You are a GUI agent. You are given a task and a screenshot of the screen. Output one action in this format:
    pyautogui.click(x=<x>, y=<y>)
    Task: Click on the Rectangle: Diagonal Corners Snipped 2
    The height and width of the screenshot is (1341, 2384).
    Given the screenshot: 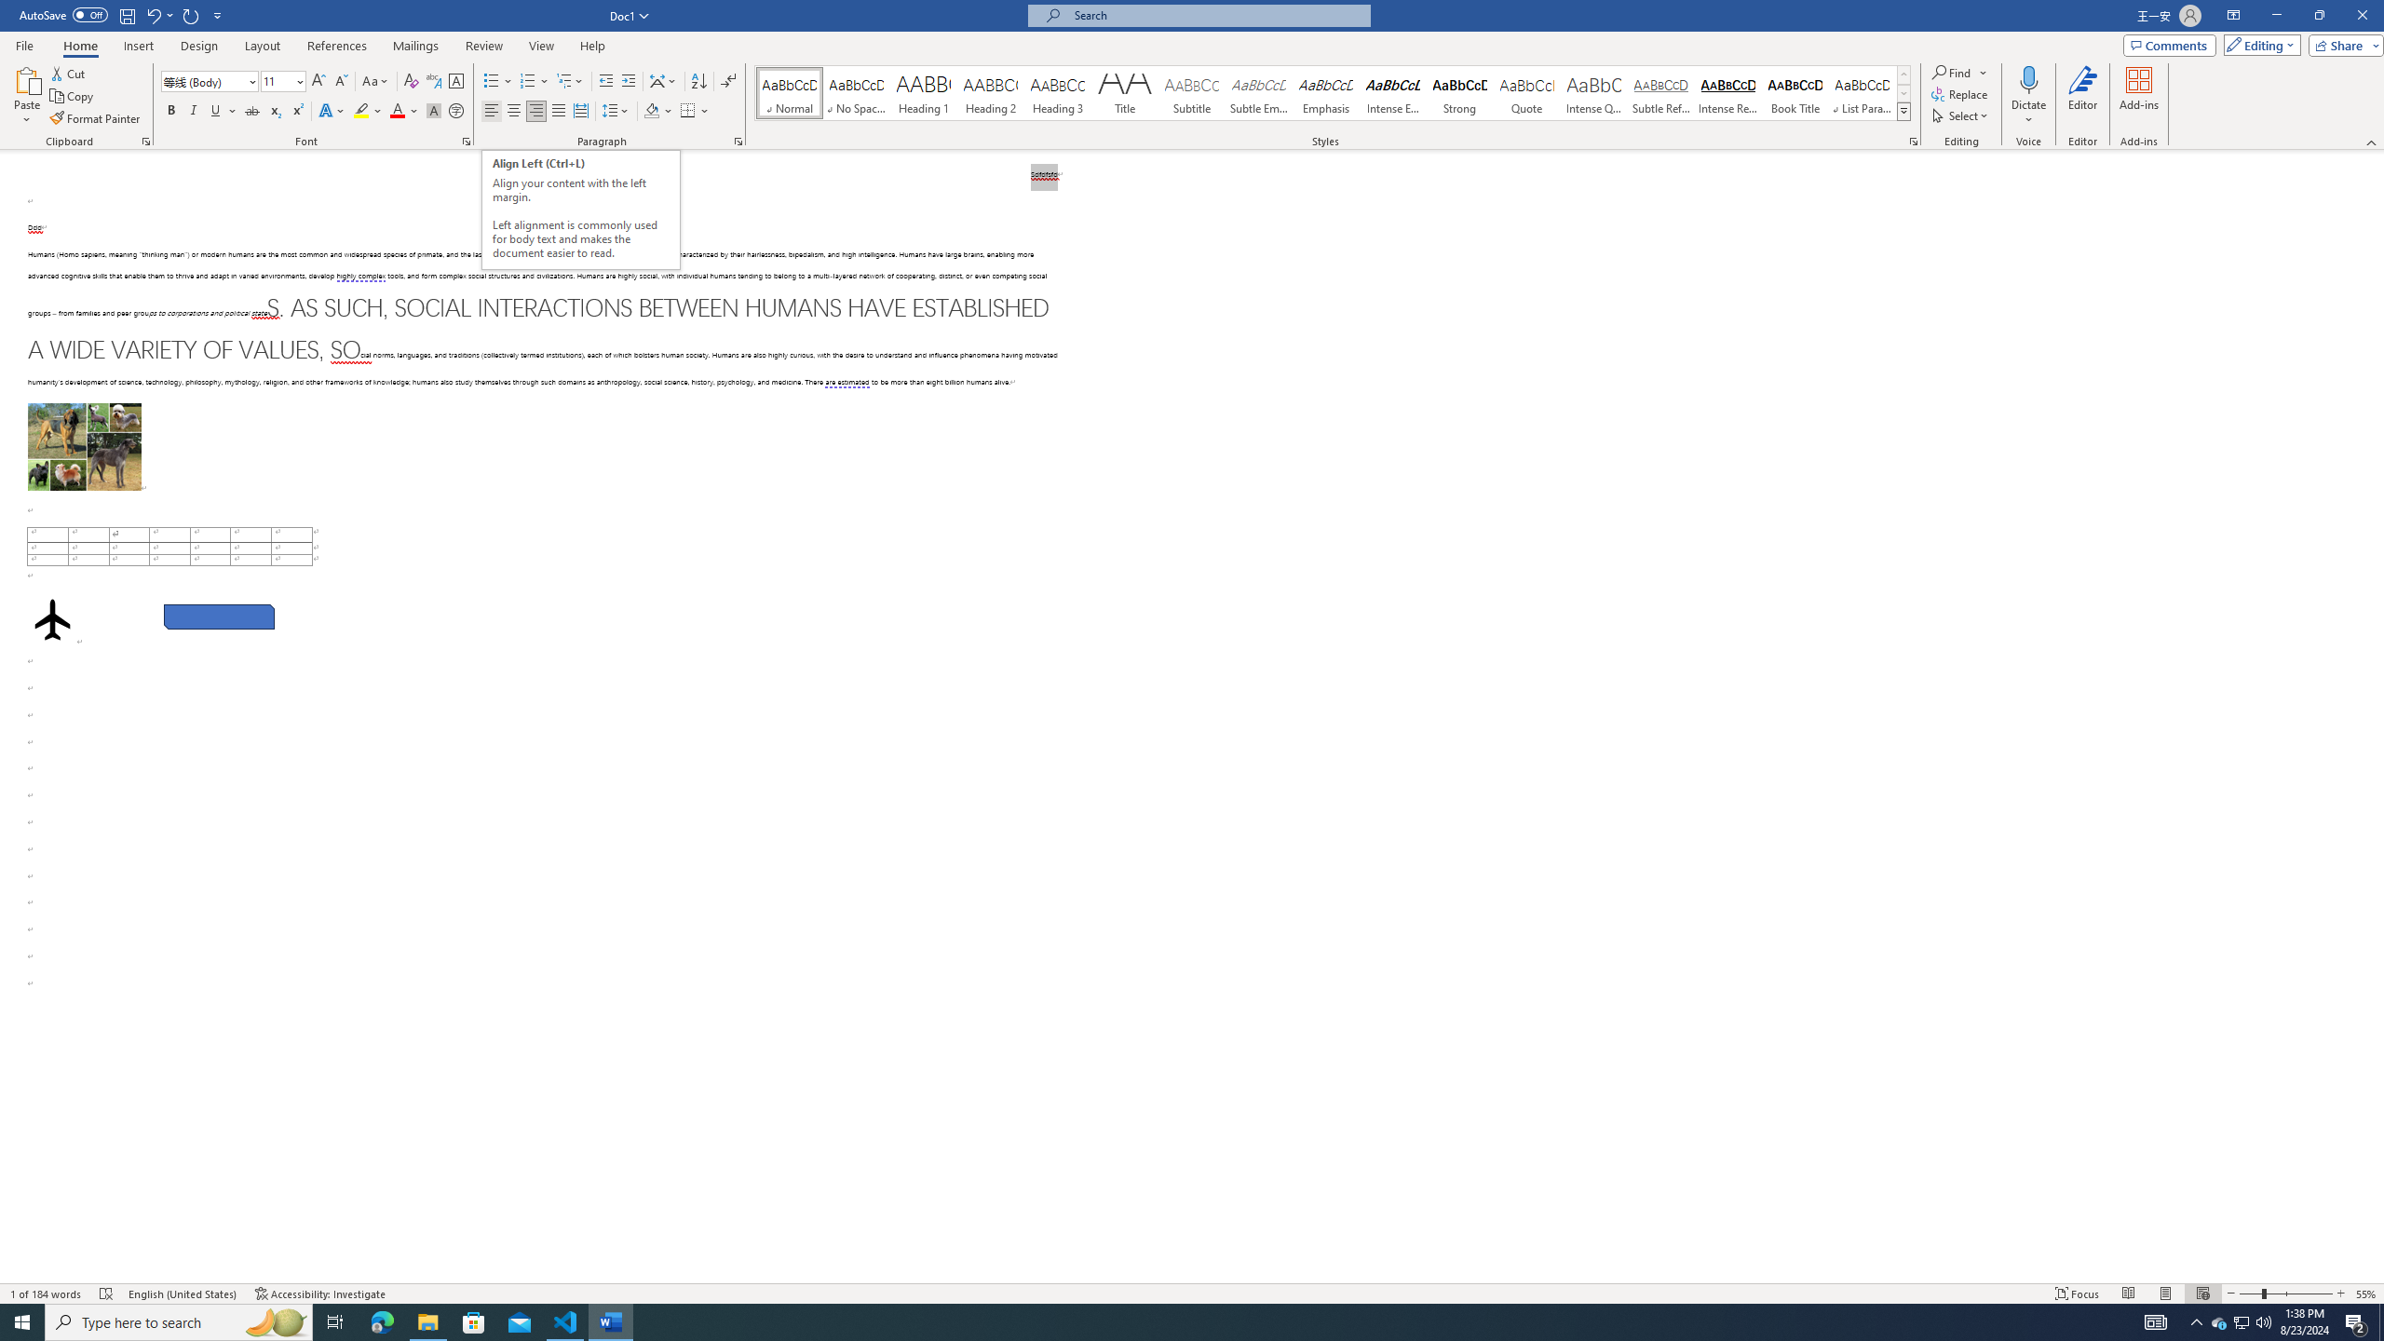 What is the action you would take?
    pyautogui.click(x=219, y=616)
    